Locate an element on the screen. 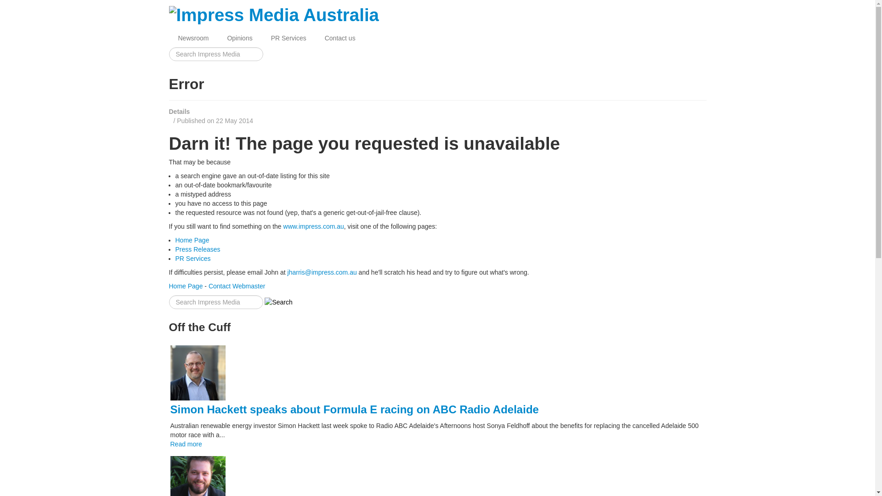 The height and width of the screenshot is (496, 882). Home Page is located at coordinates (192, 240).